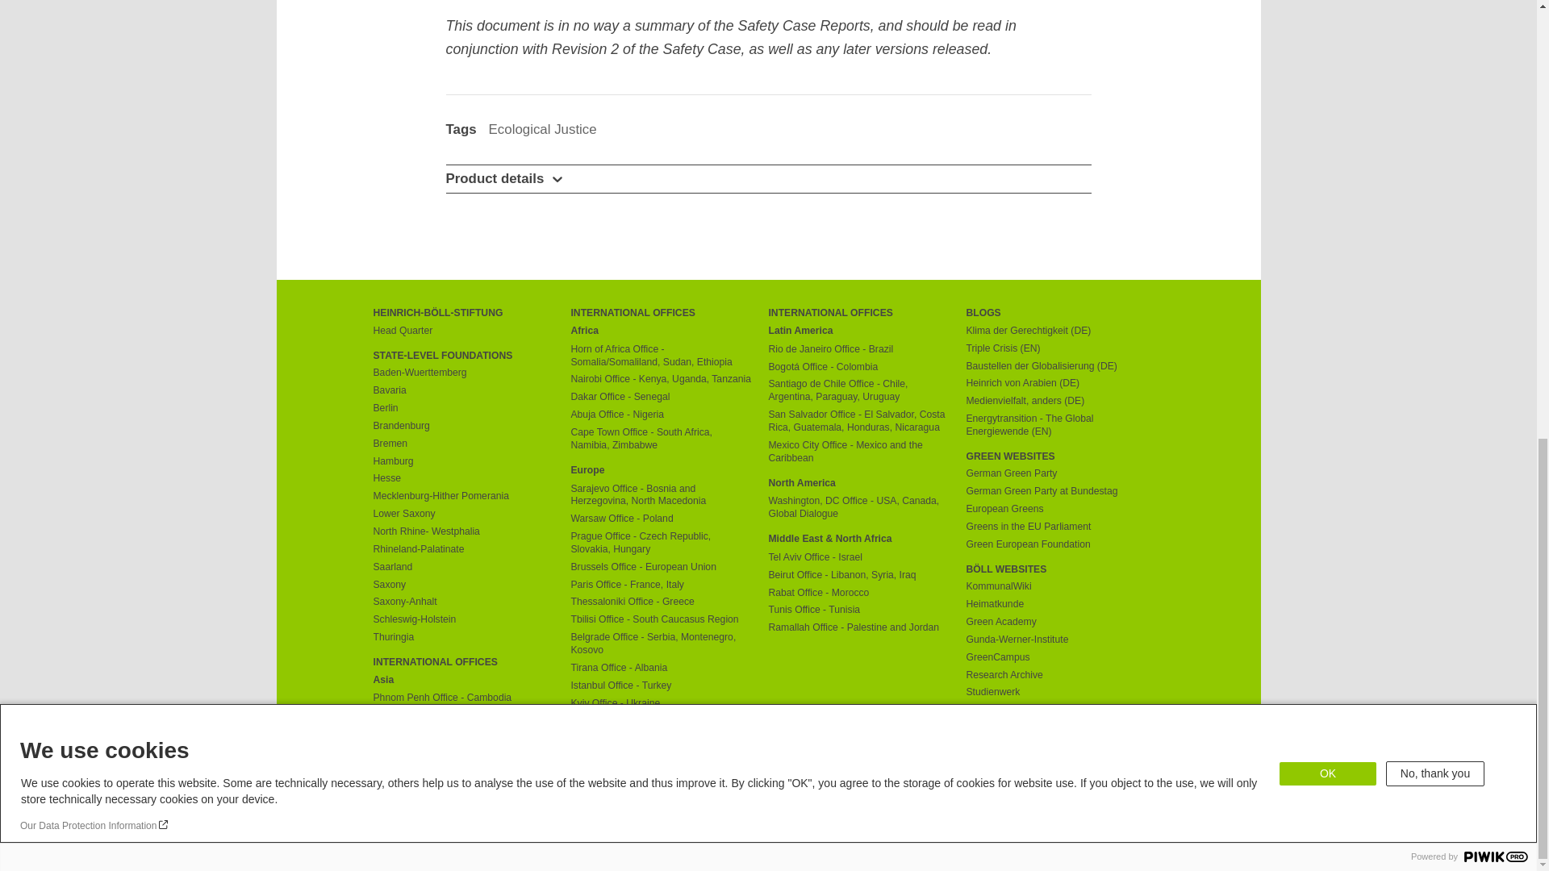 This screenshot has width=1549, height=871. Describe the element at coordinates (463, 550) in the screenshot. I see `Rhineland-Palatinate` at that location.